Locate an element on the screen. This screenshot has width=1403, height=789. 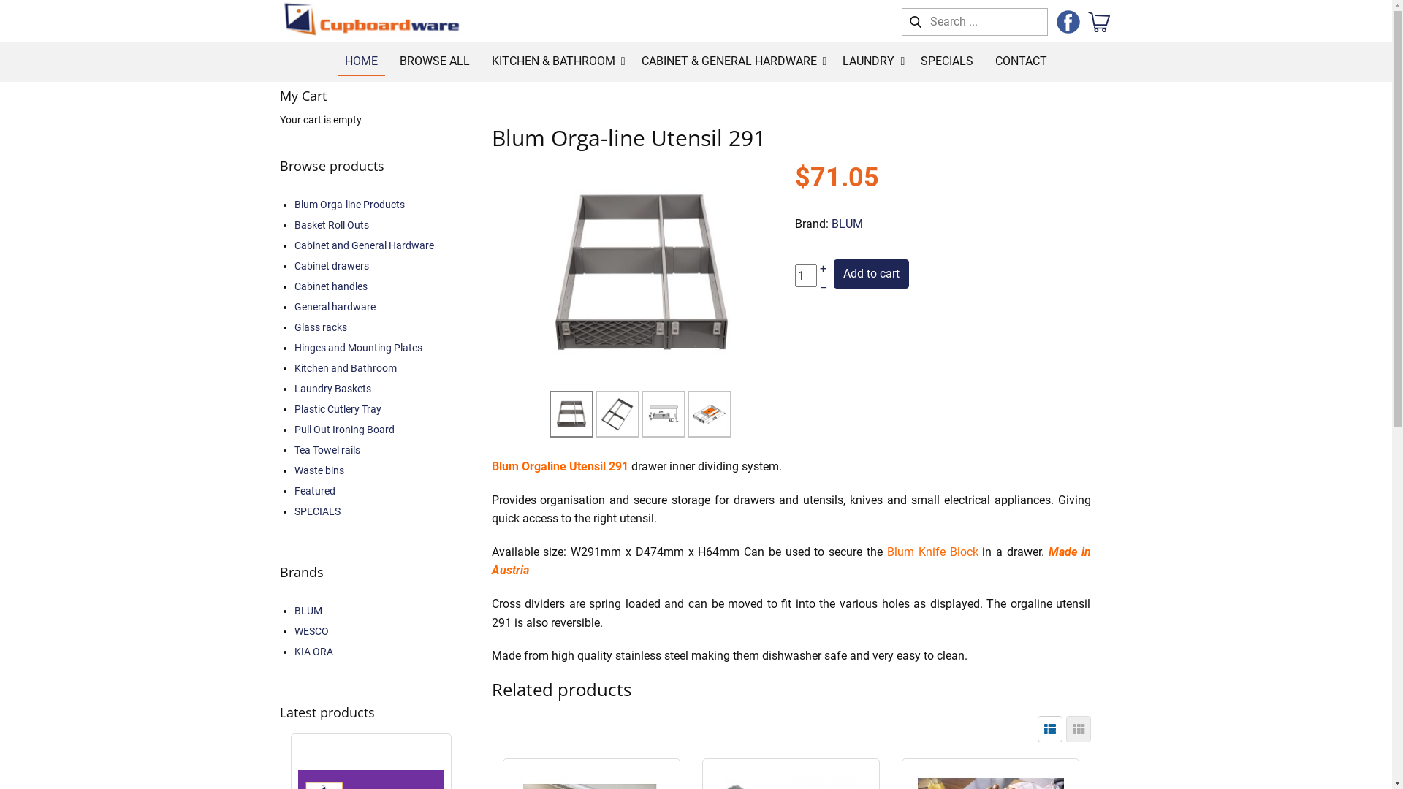
Waste bins is located at coordinates (319, 470).